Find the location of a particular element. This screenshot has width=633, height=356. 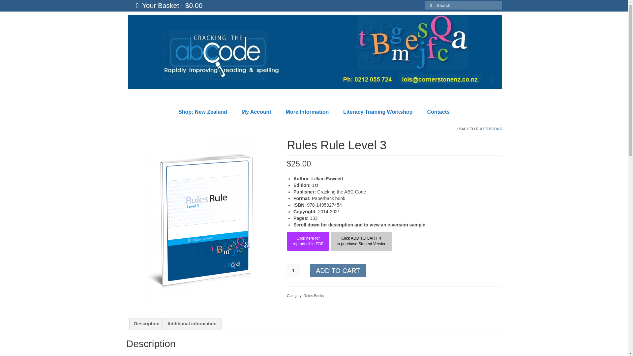

1 is located at coordinates (202, 112).